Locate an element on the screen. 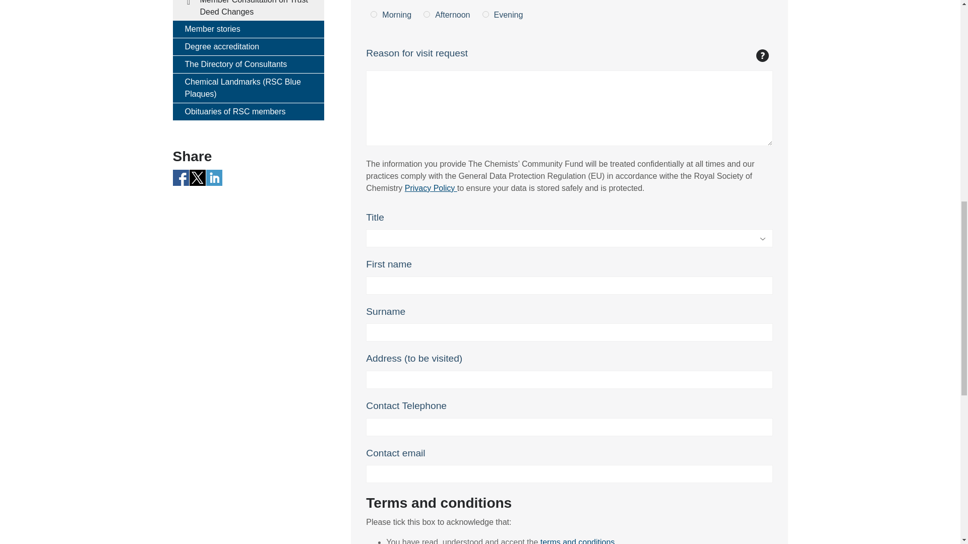 The height and width of the screenshot is (544, 968). Morning is located at coordinates (374, 14).